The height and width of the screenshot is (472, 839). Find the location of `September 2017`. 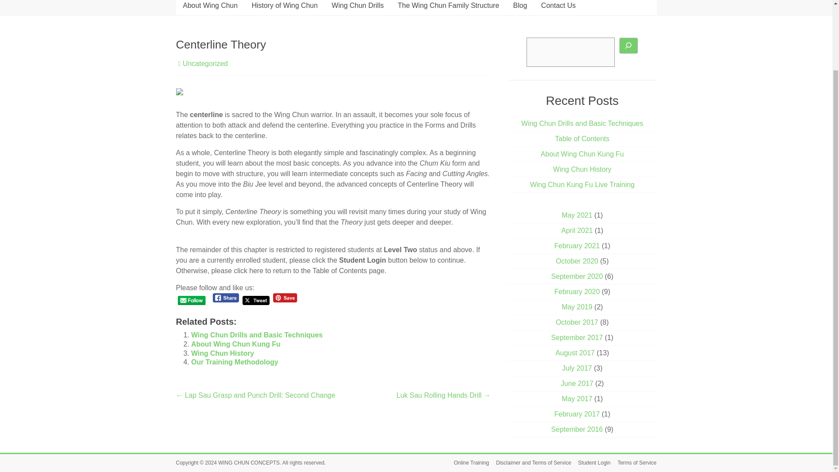

September 2017 is located at coordinates (577, 337).